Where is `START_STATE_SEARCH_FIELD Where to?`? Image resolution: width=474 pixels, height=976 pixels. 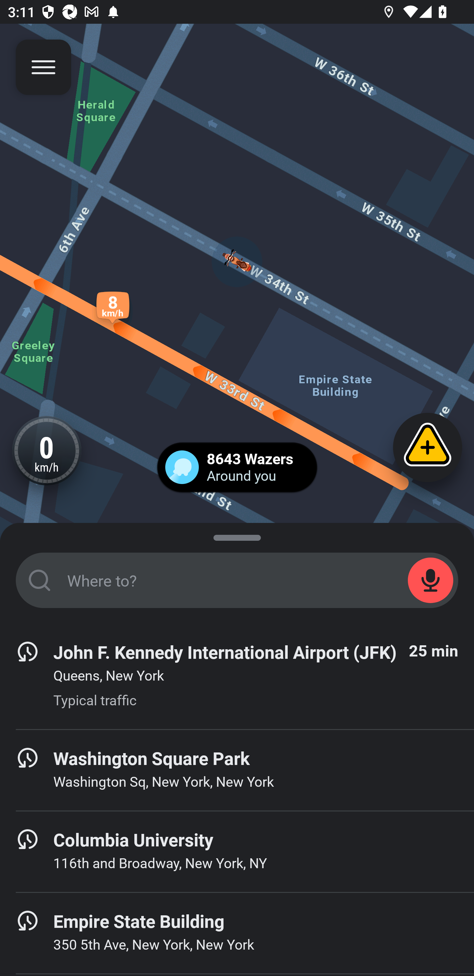
START_STATE_SEARCH_FIELD Where to? is located at coordinates (237, 580).